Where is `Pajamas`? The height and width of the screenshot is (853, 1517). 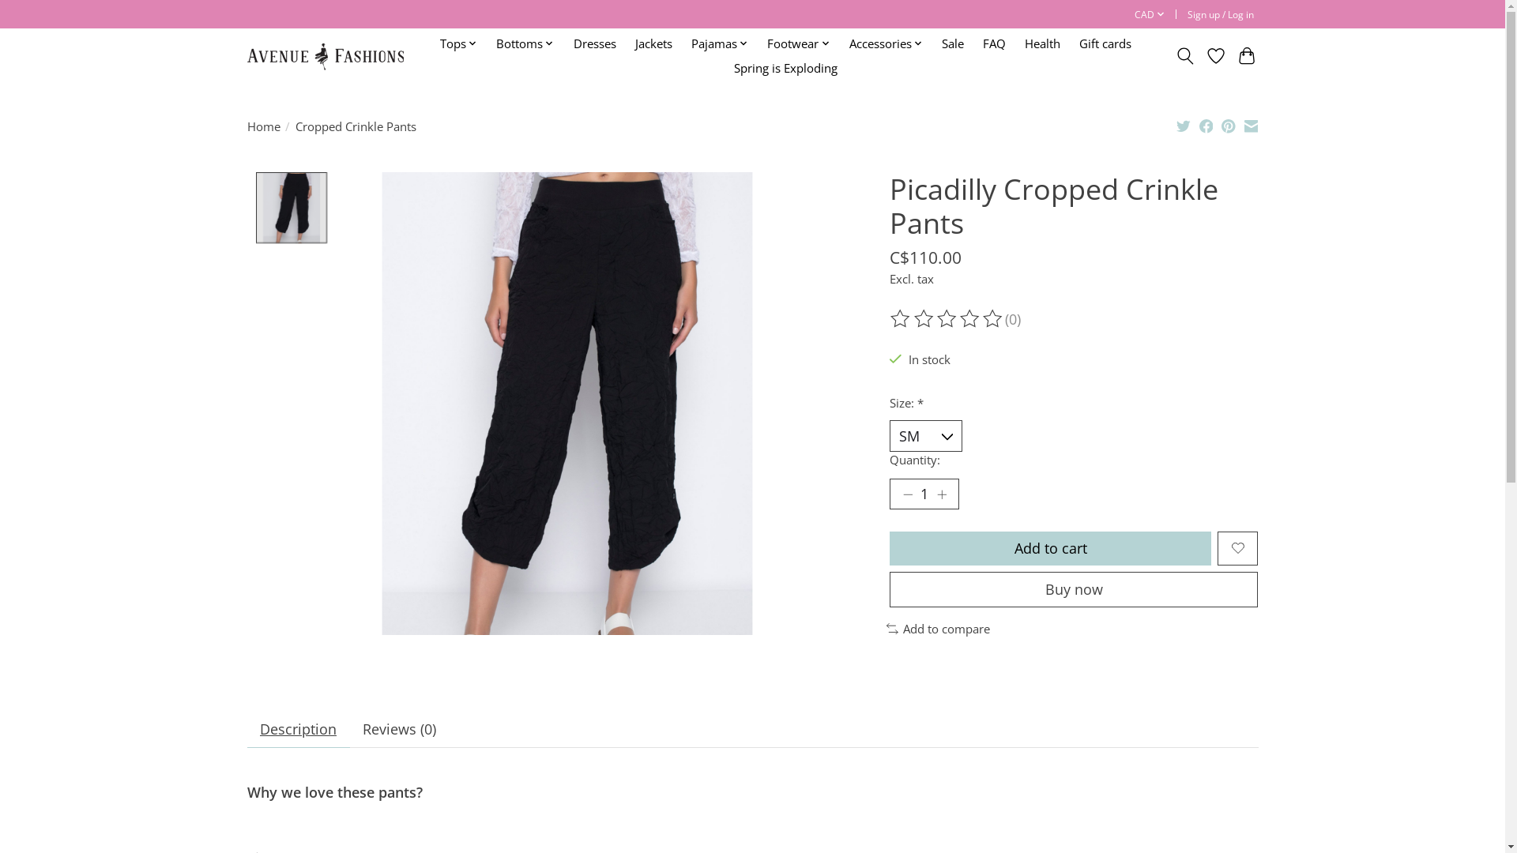
Pajamas is located at coordinates (719, 44).